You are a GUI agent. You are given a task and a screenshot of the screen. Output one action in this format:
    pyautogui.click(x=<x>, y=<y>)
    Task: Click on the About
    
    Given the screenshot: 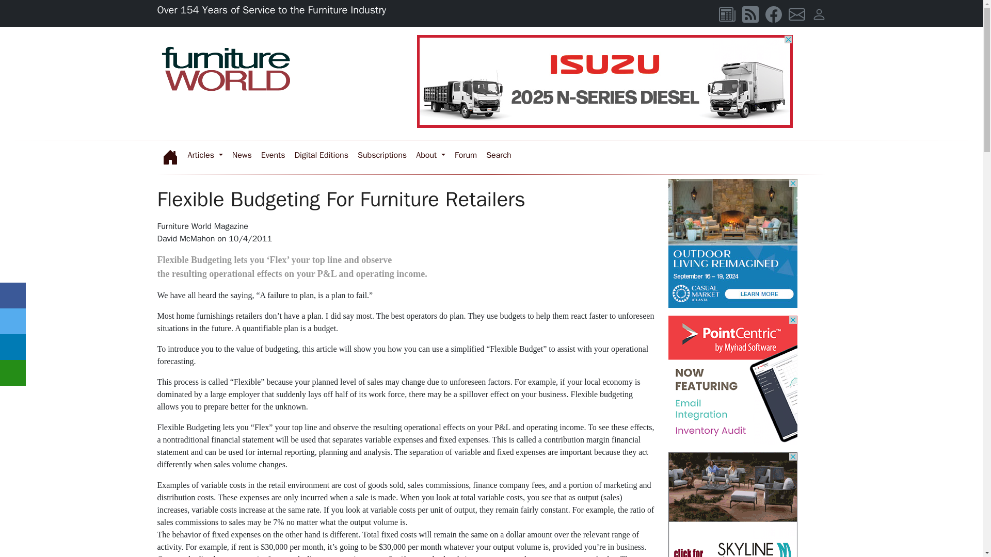 What is the action you would take?
    pyautogui.click(x=430, y=155)
    